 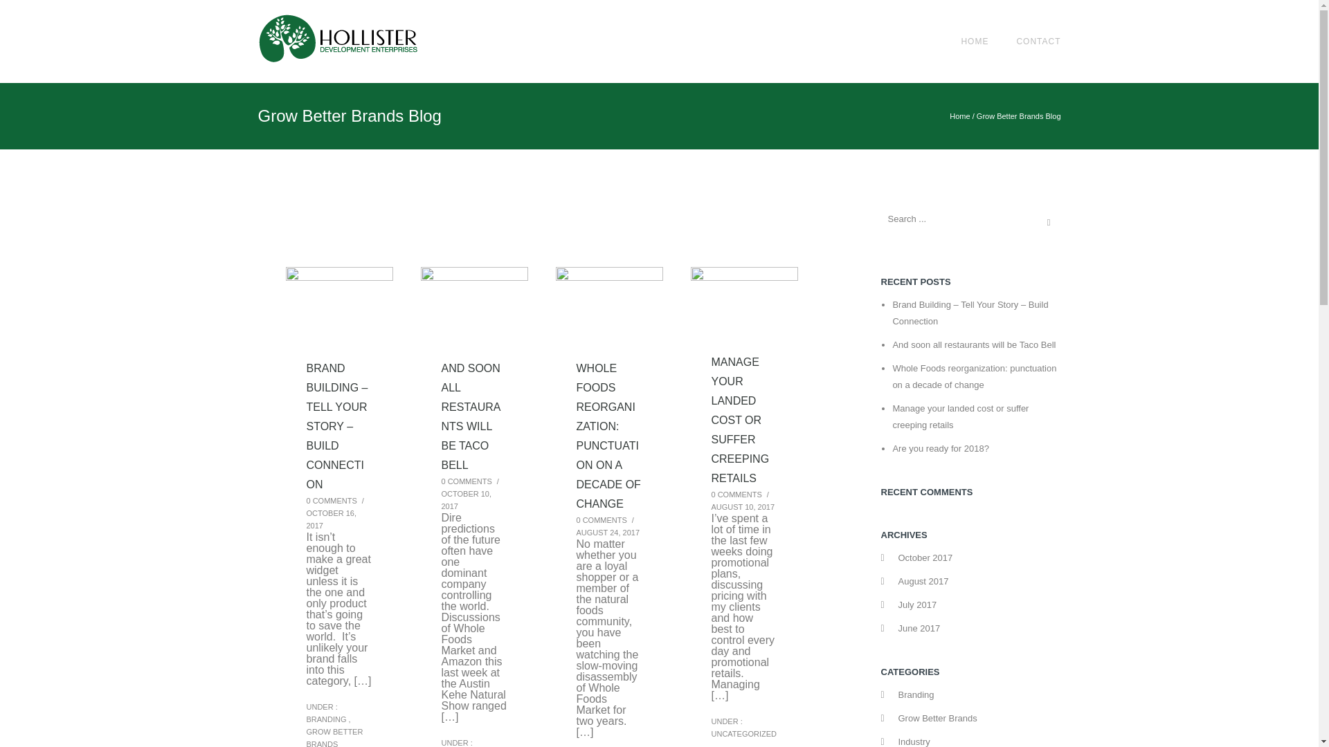 I want to click on 0 COMMENTS, so click(x=601, y=520).